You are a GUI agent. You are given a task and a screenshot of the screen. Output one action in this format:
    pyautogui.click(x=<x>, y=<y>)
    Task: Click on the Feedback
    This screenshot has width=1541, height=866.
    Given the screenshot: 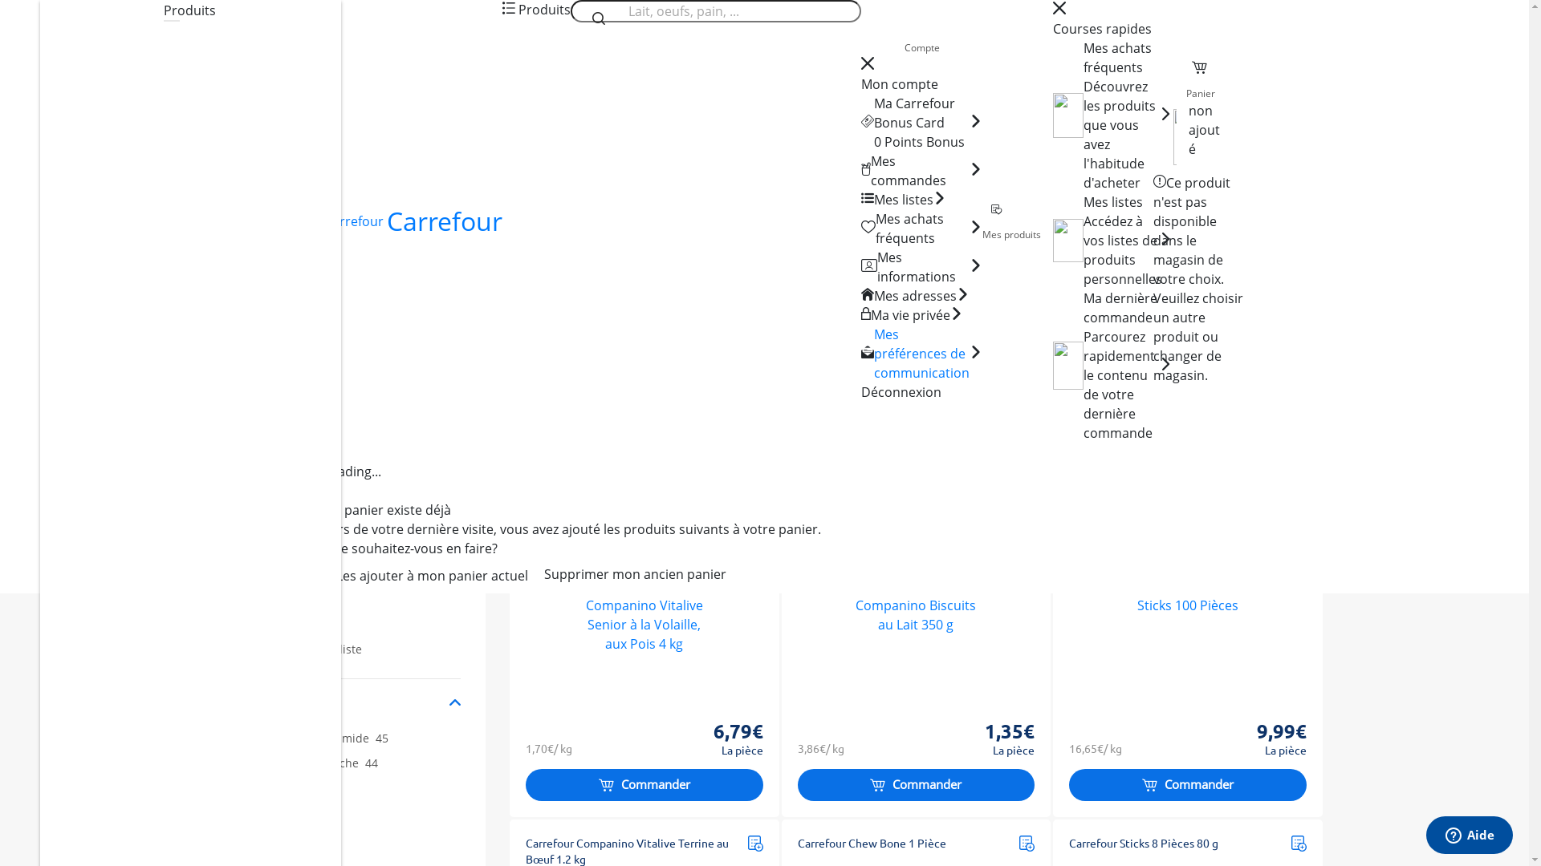 What is the action you would take?
    pyautogui.click(x=1513, y=520)
    